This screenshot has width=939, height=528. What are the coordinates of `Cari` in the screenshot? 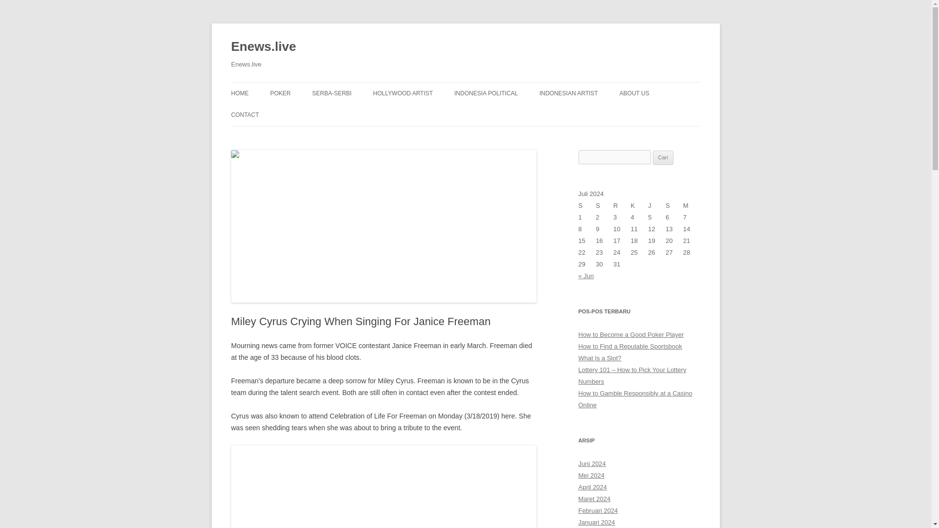 It's located at (663, 157).